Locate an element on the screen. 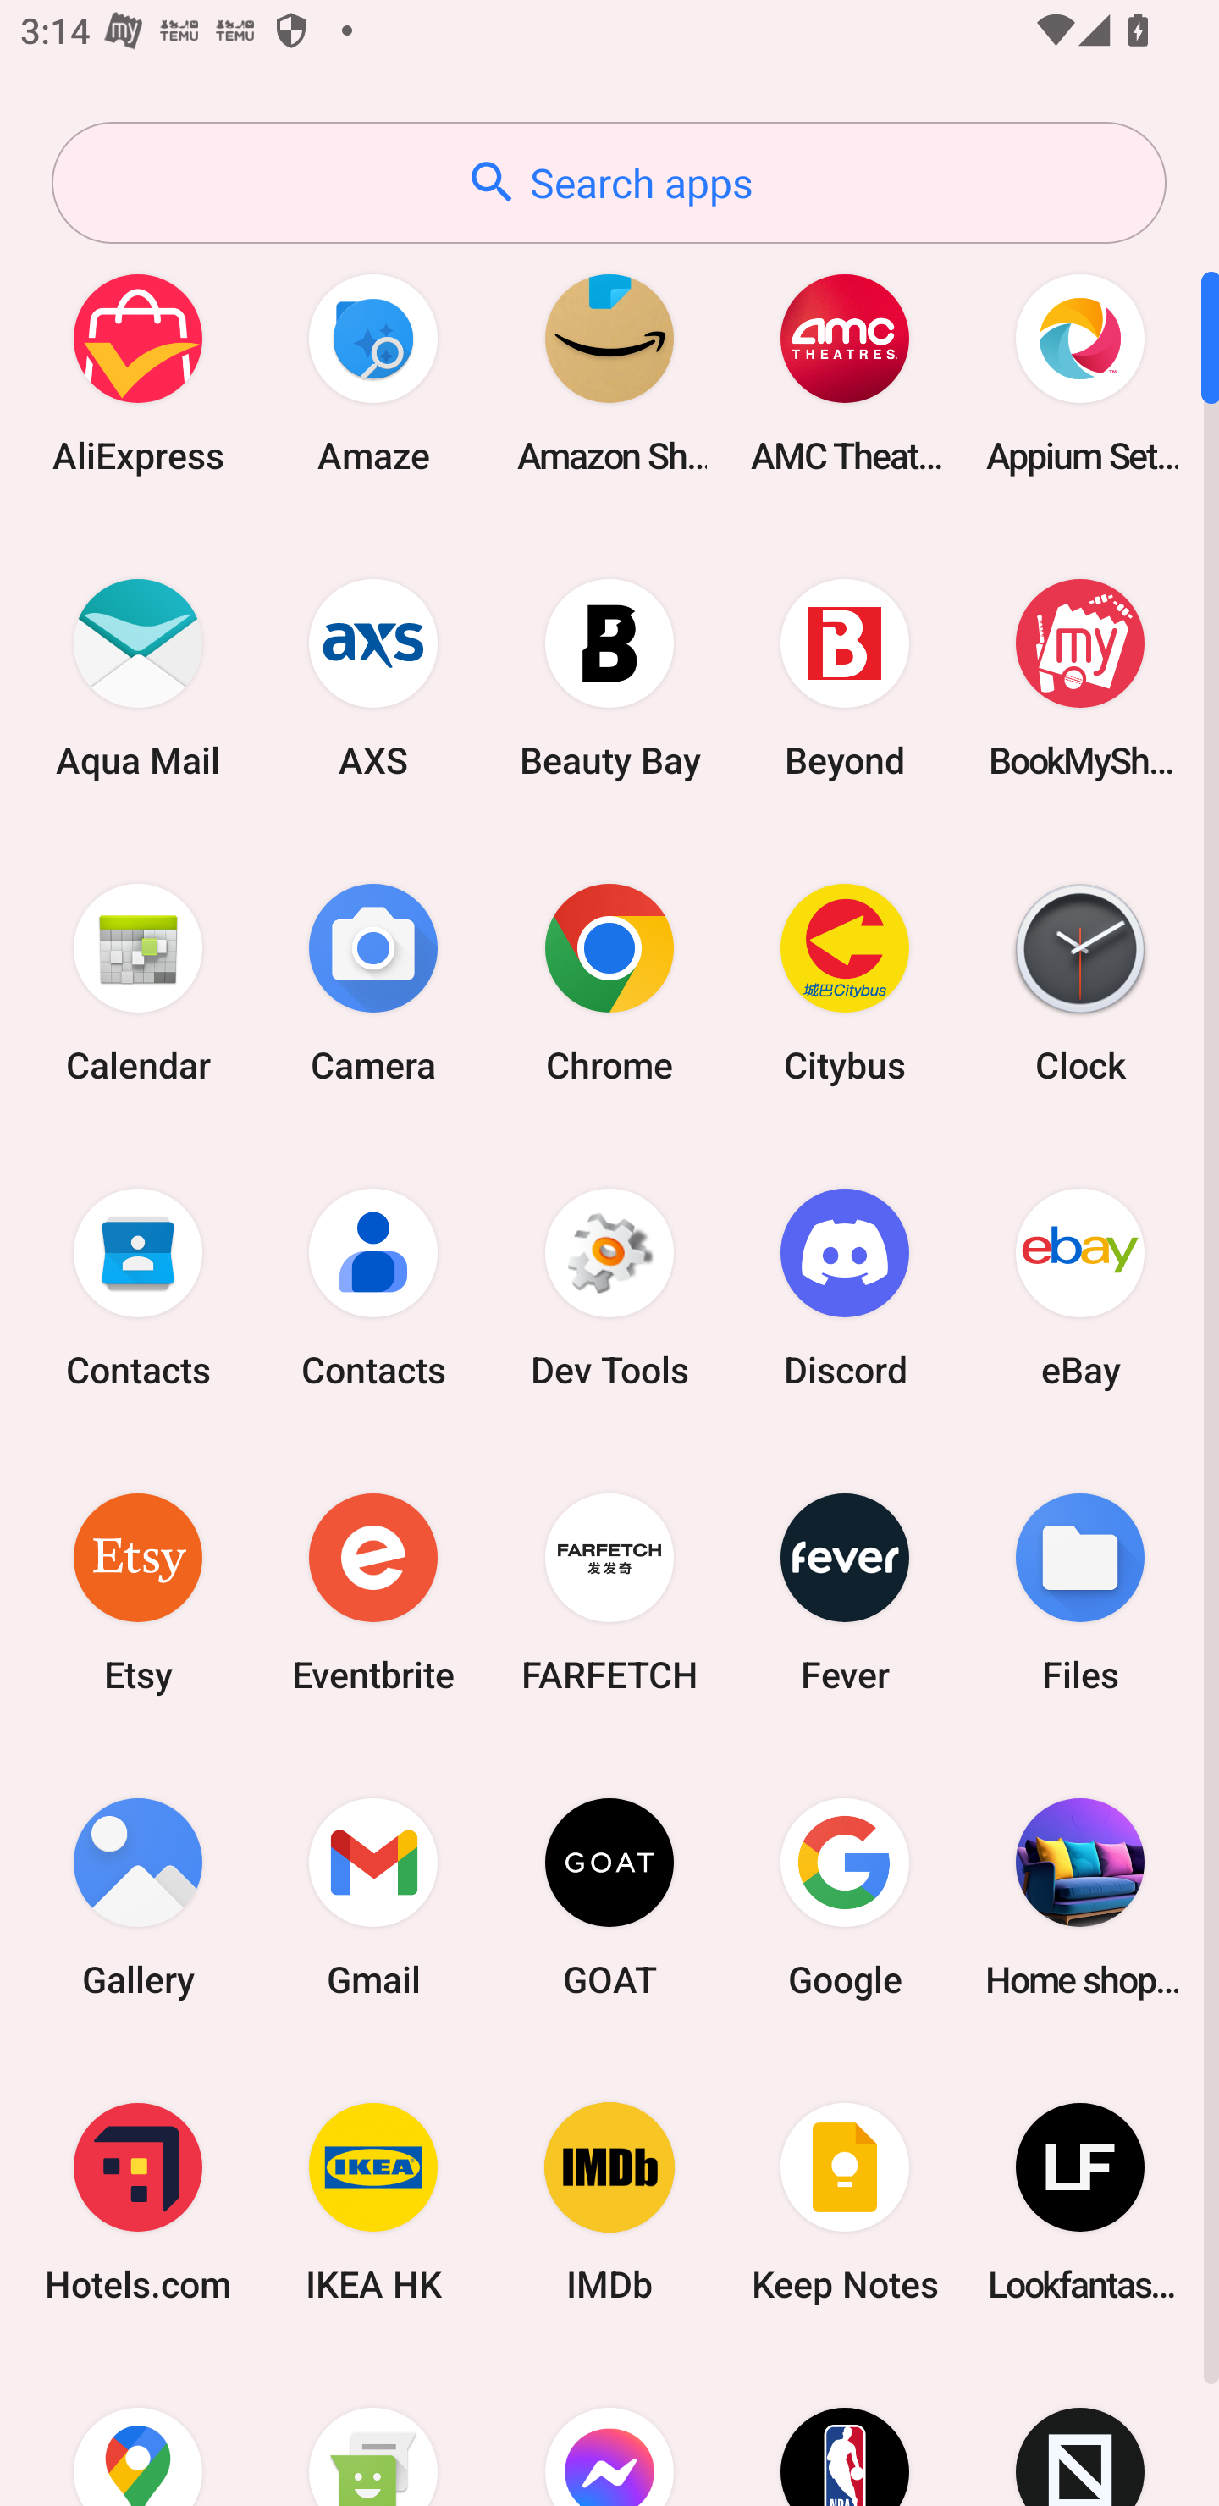  Amazon Shopping is located at coordinates (609, 373).